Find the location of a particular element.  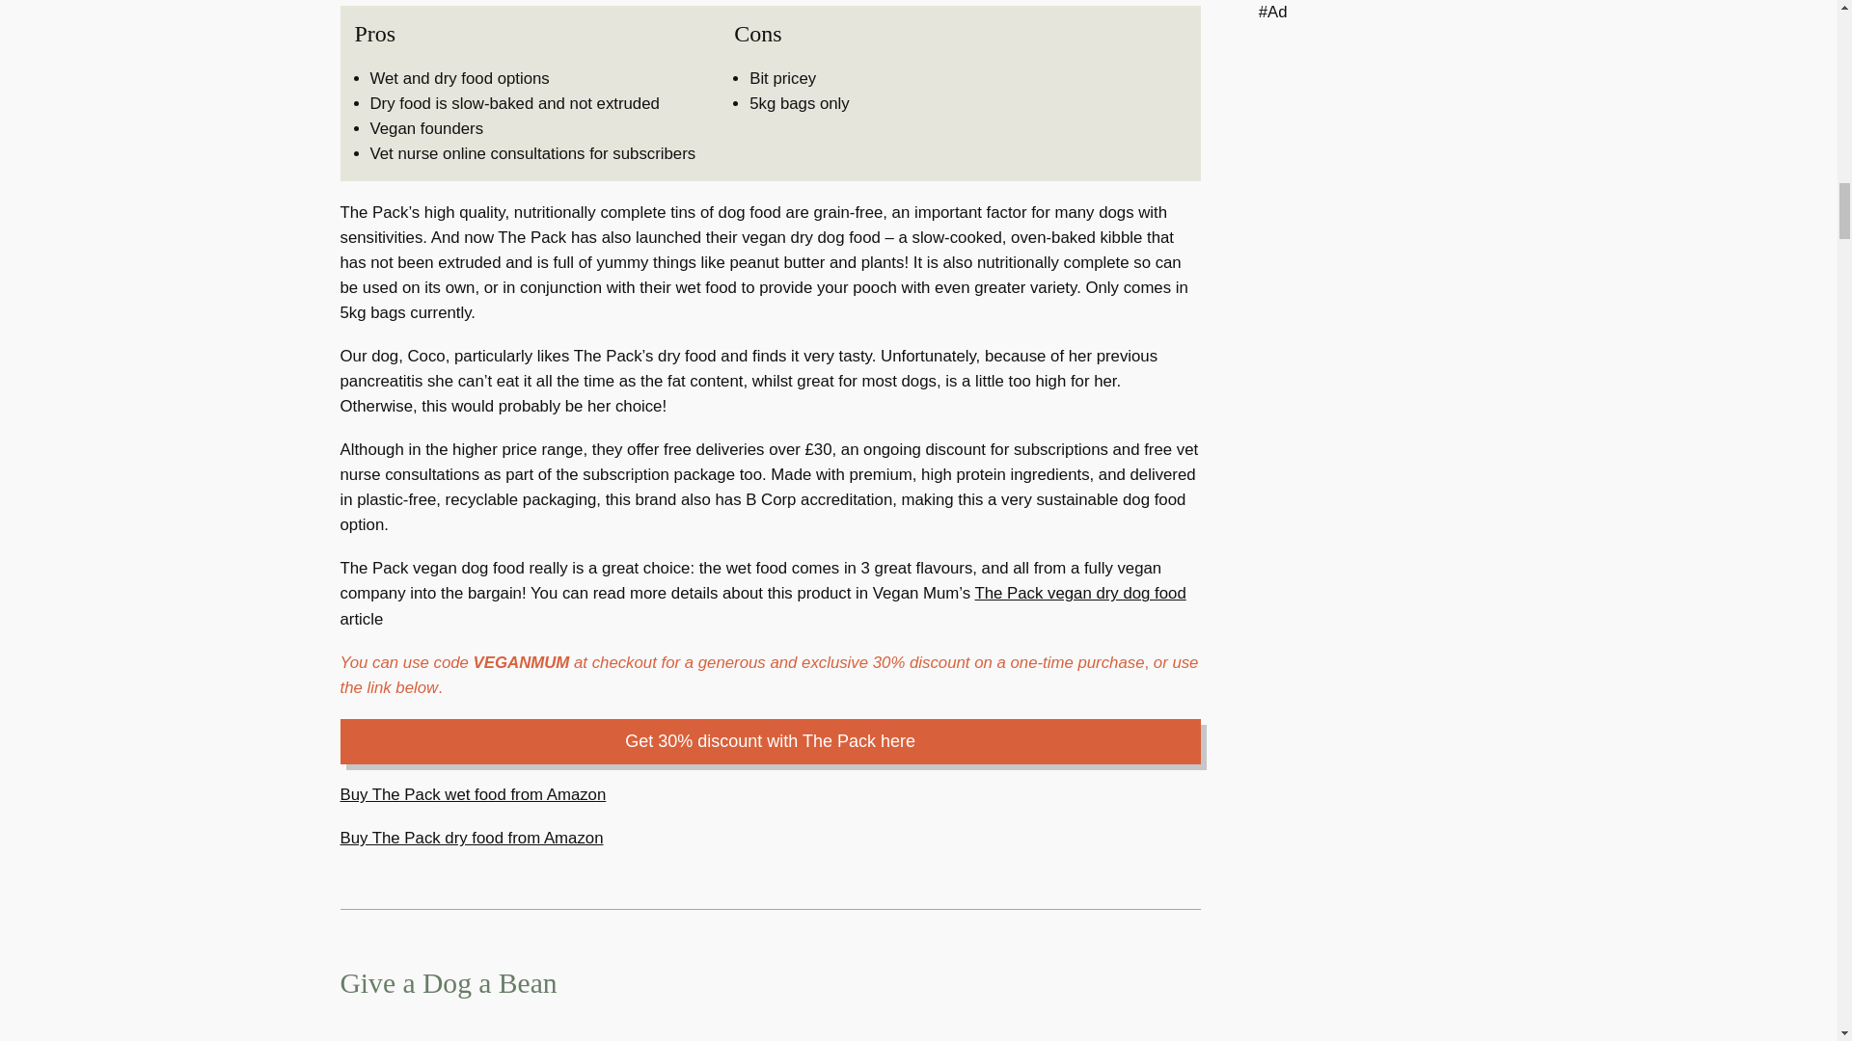

Buy The Pack wet food from Amazon is located at coordinates (472, 794).